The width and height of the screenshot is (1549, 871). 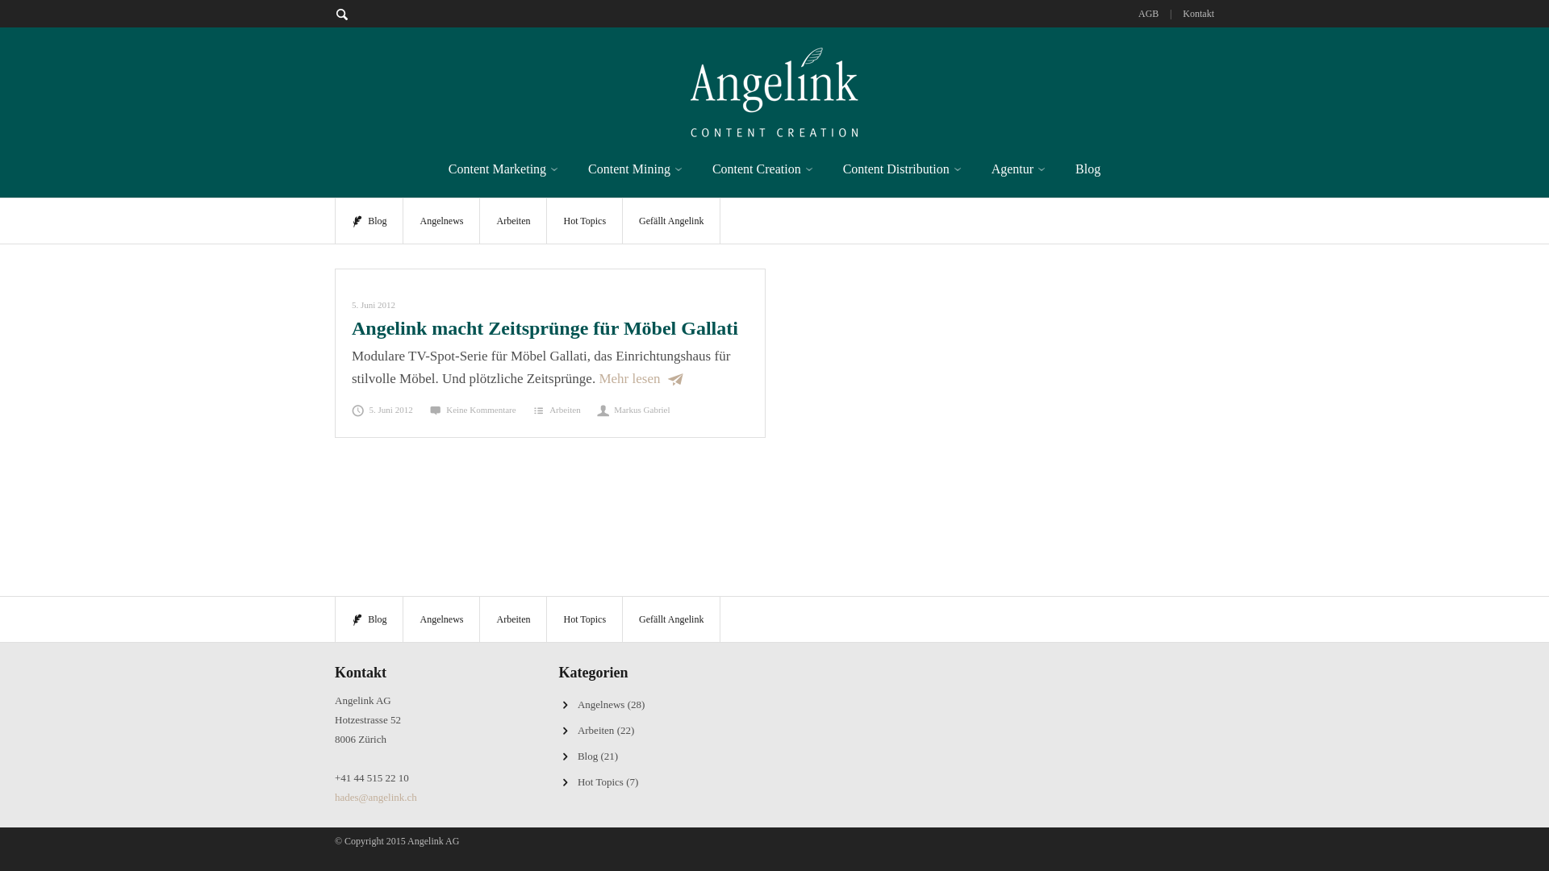 What do you see at coordinates (584, 221) in the screenshot?
I see `Hot Topics` at bounding box center [584, 221].